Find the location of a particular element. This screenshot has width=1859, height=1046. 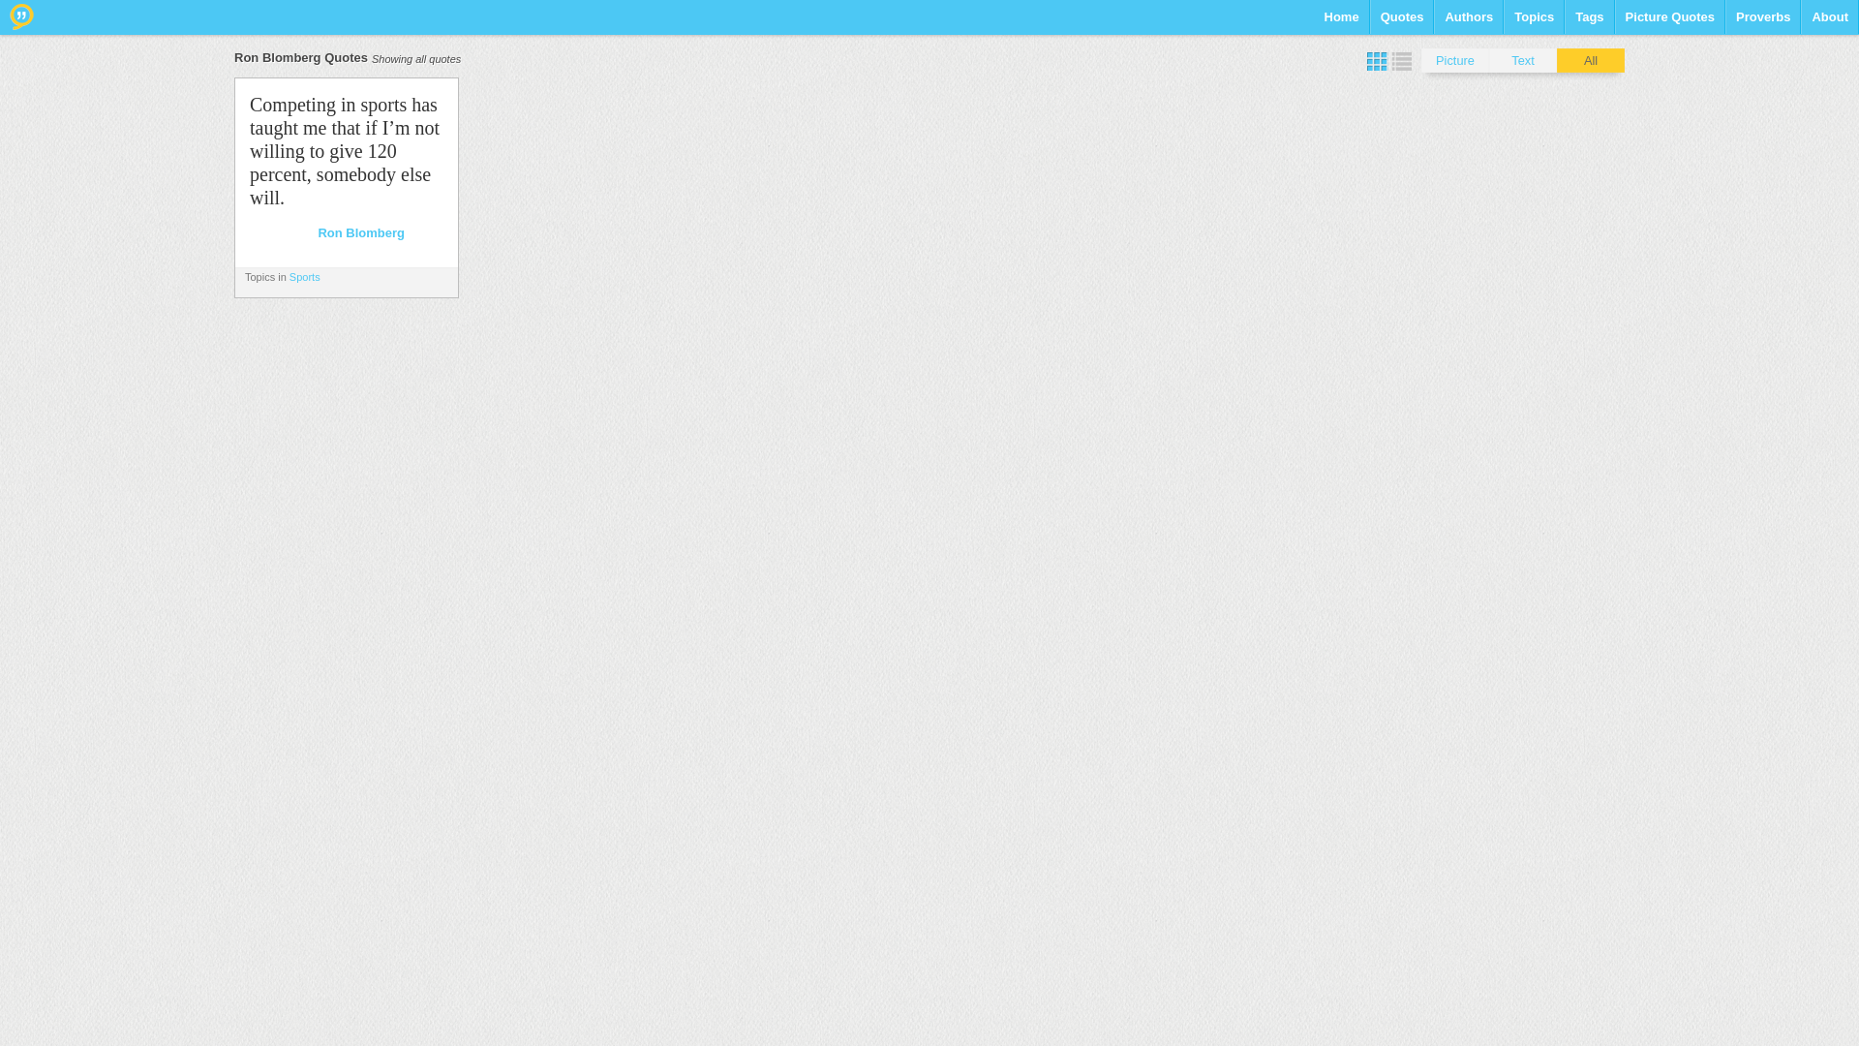

Home is located at coordinates (1341, 23).